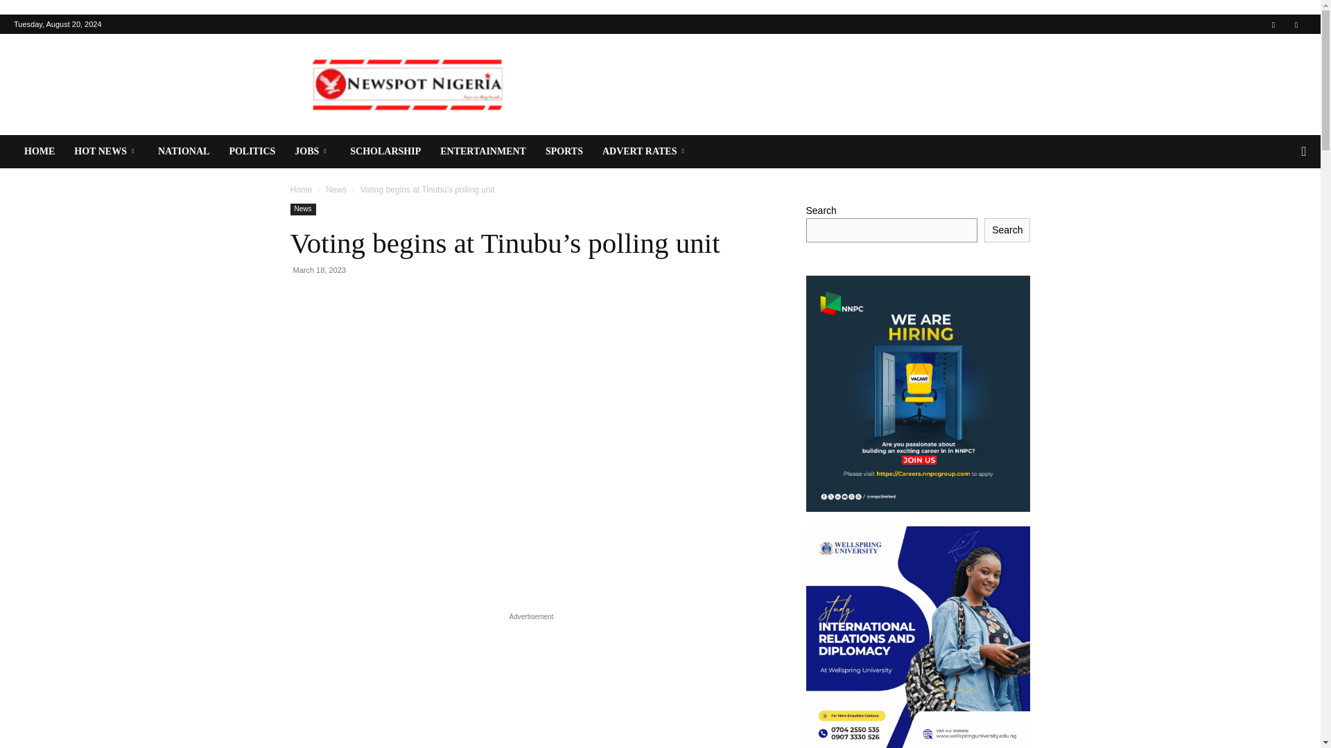 Image resolution: width=1331 pixels, height=748 pixels. What do you see at coordinates (39, 152) in the screenshot?
I see `HOME` at bounding box center [39, 152].